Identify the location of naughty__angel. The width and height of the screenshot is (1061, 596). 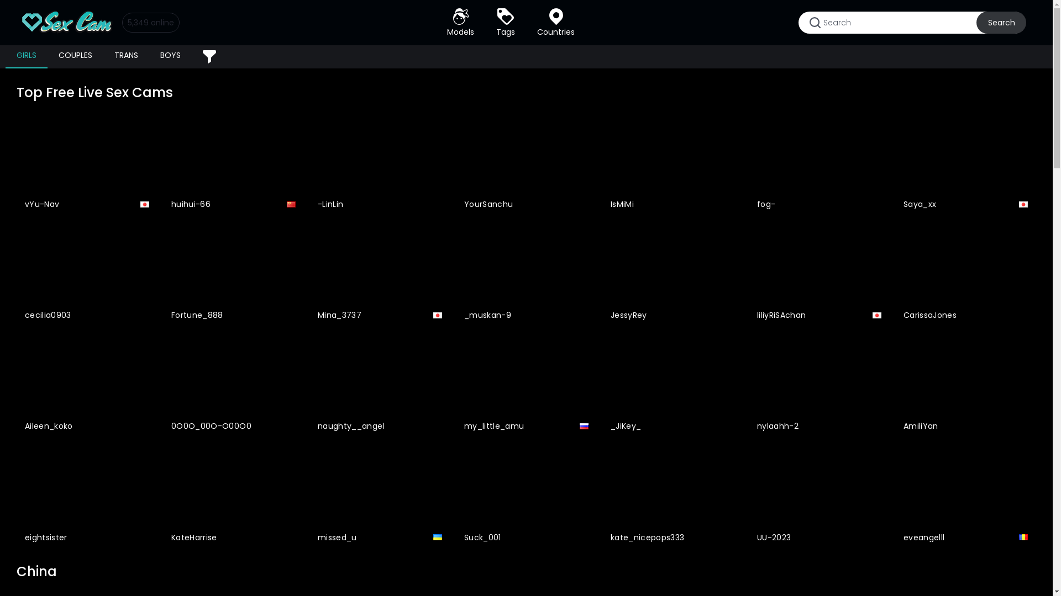
(380, 384).